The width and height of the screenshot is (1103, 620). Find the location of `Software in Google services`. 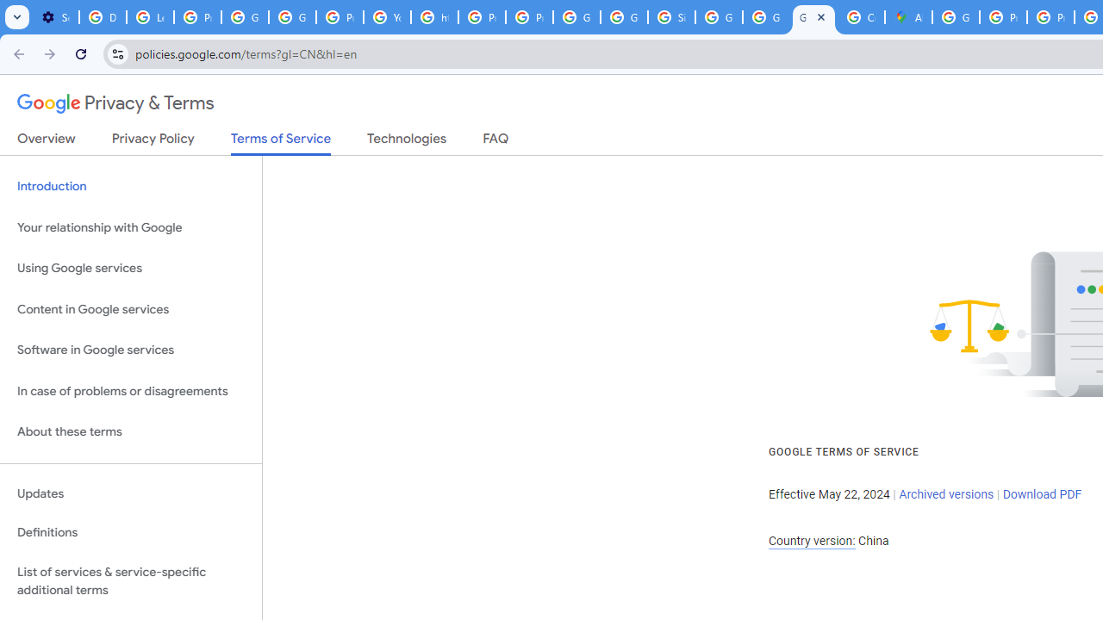

Software in Google services is located at coordinates (131, 350).